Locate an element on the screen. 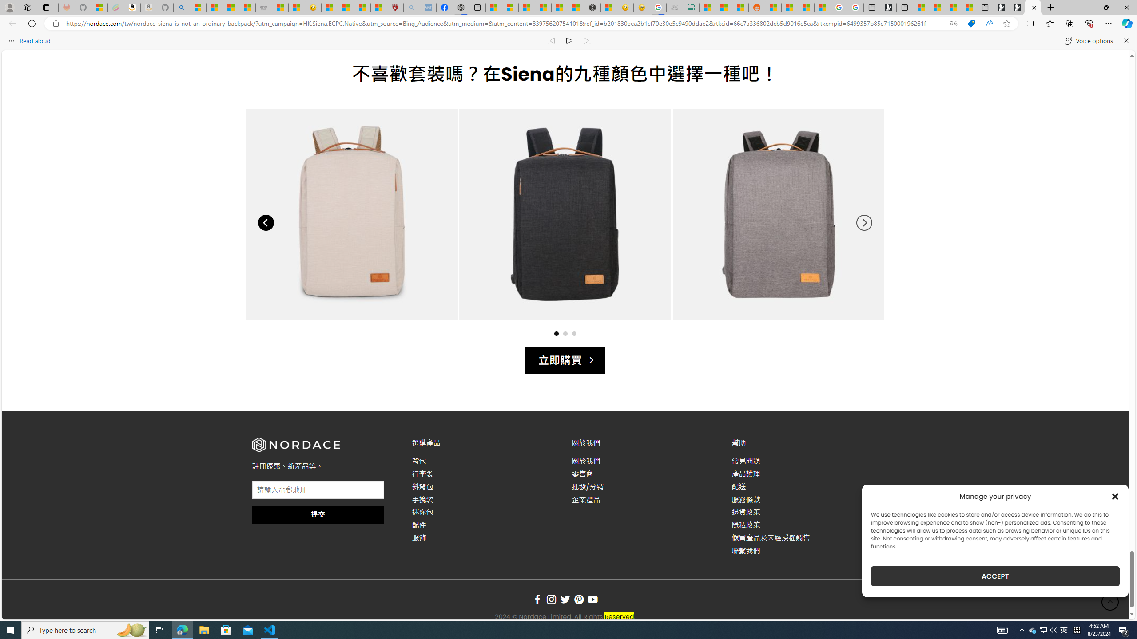 This screenshot has height=639, width=1137. Recipes - MSN is located at coordinates (329, 8).